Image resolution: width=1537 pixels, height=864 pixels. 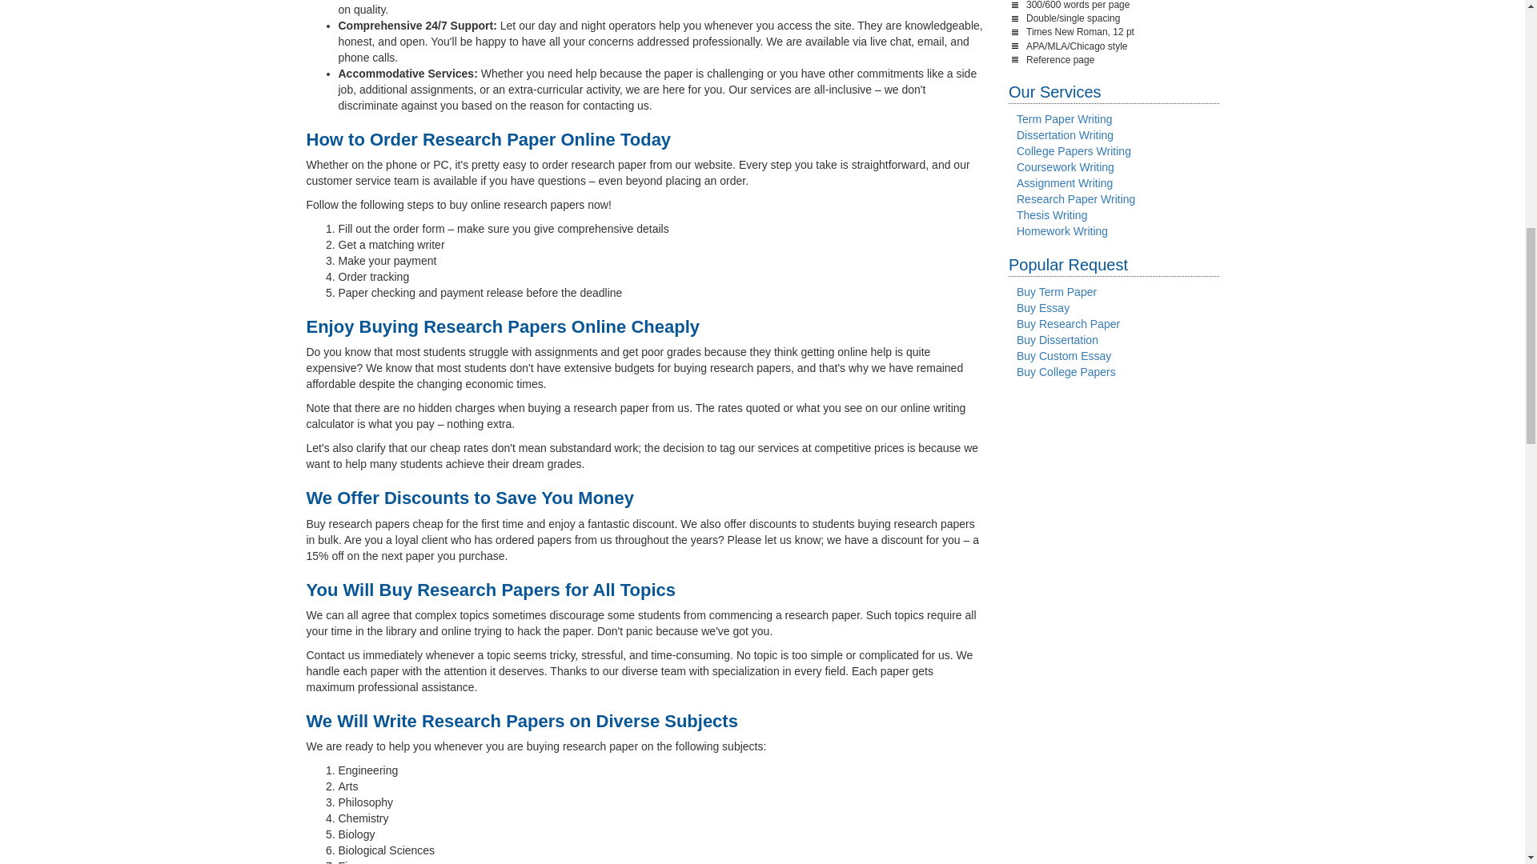 I want to click on Homework Writing, so click(x=1061, y=230).